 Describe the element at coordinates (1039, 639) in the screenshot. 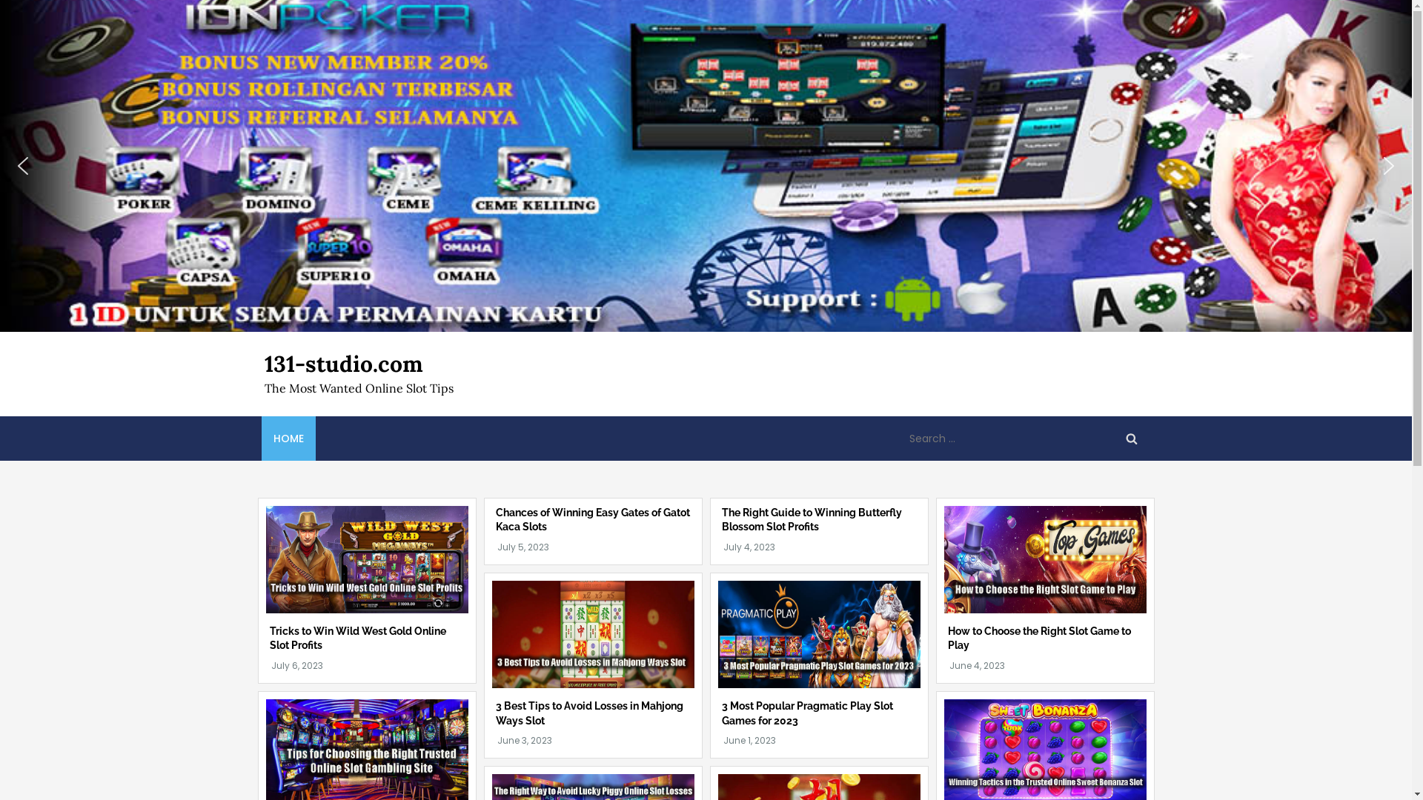

I see `How to Choose the Right Slot Game to Play` at that location.